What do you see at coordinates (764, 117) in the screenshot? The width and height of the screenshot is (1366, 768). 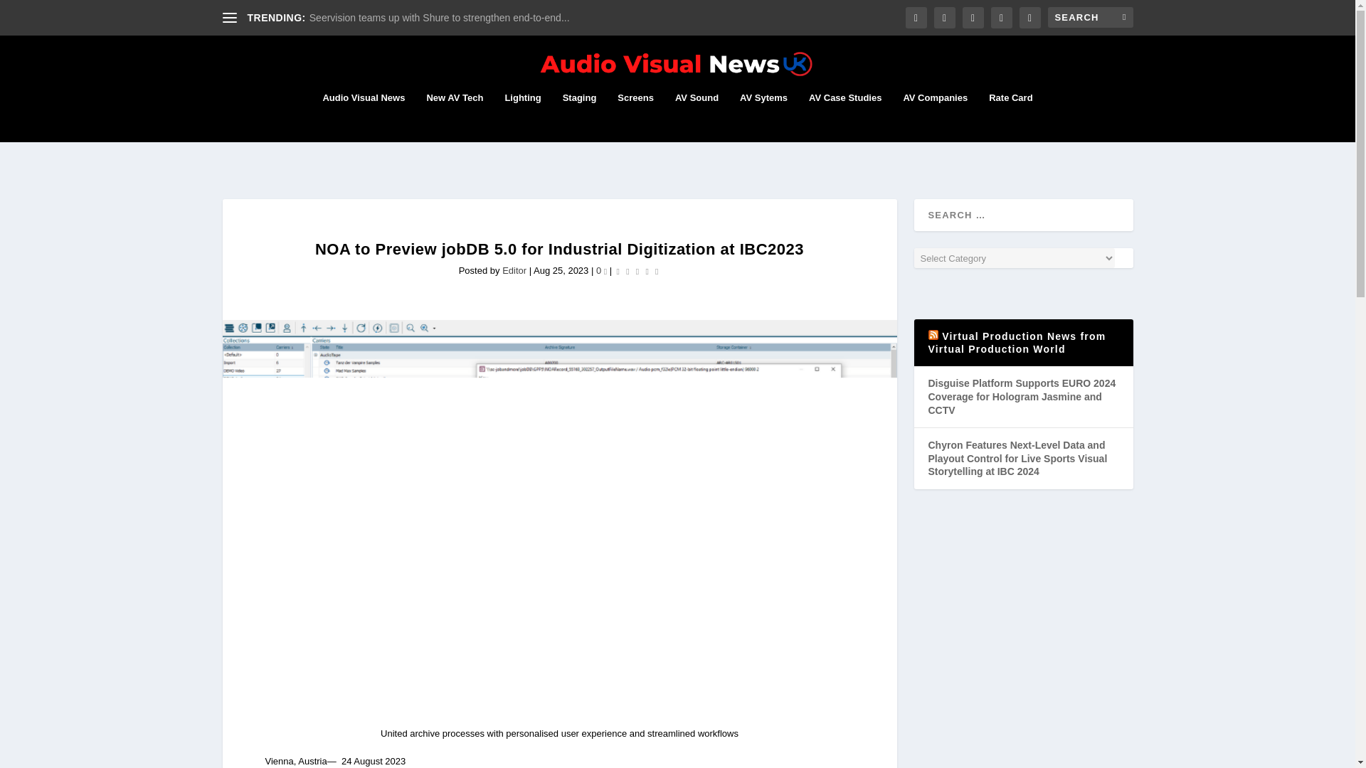 I see `AV Sytems` at bounding box center [764, 117].